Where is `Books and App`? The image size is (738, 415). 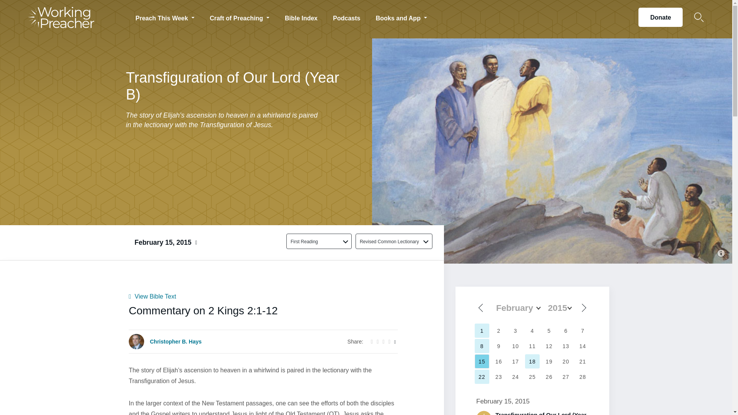
Books and App is located at coordinates (401, 17).